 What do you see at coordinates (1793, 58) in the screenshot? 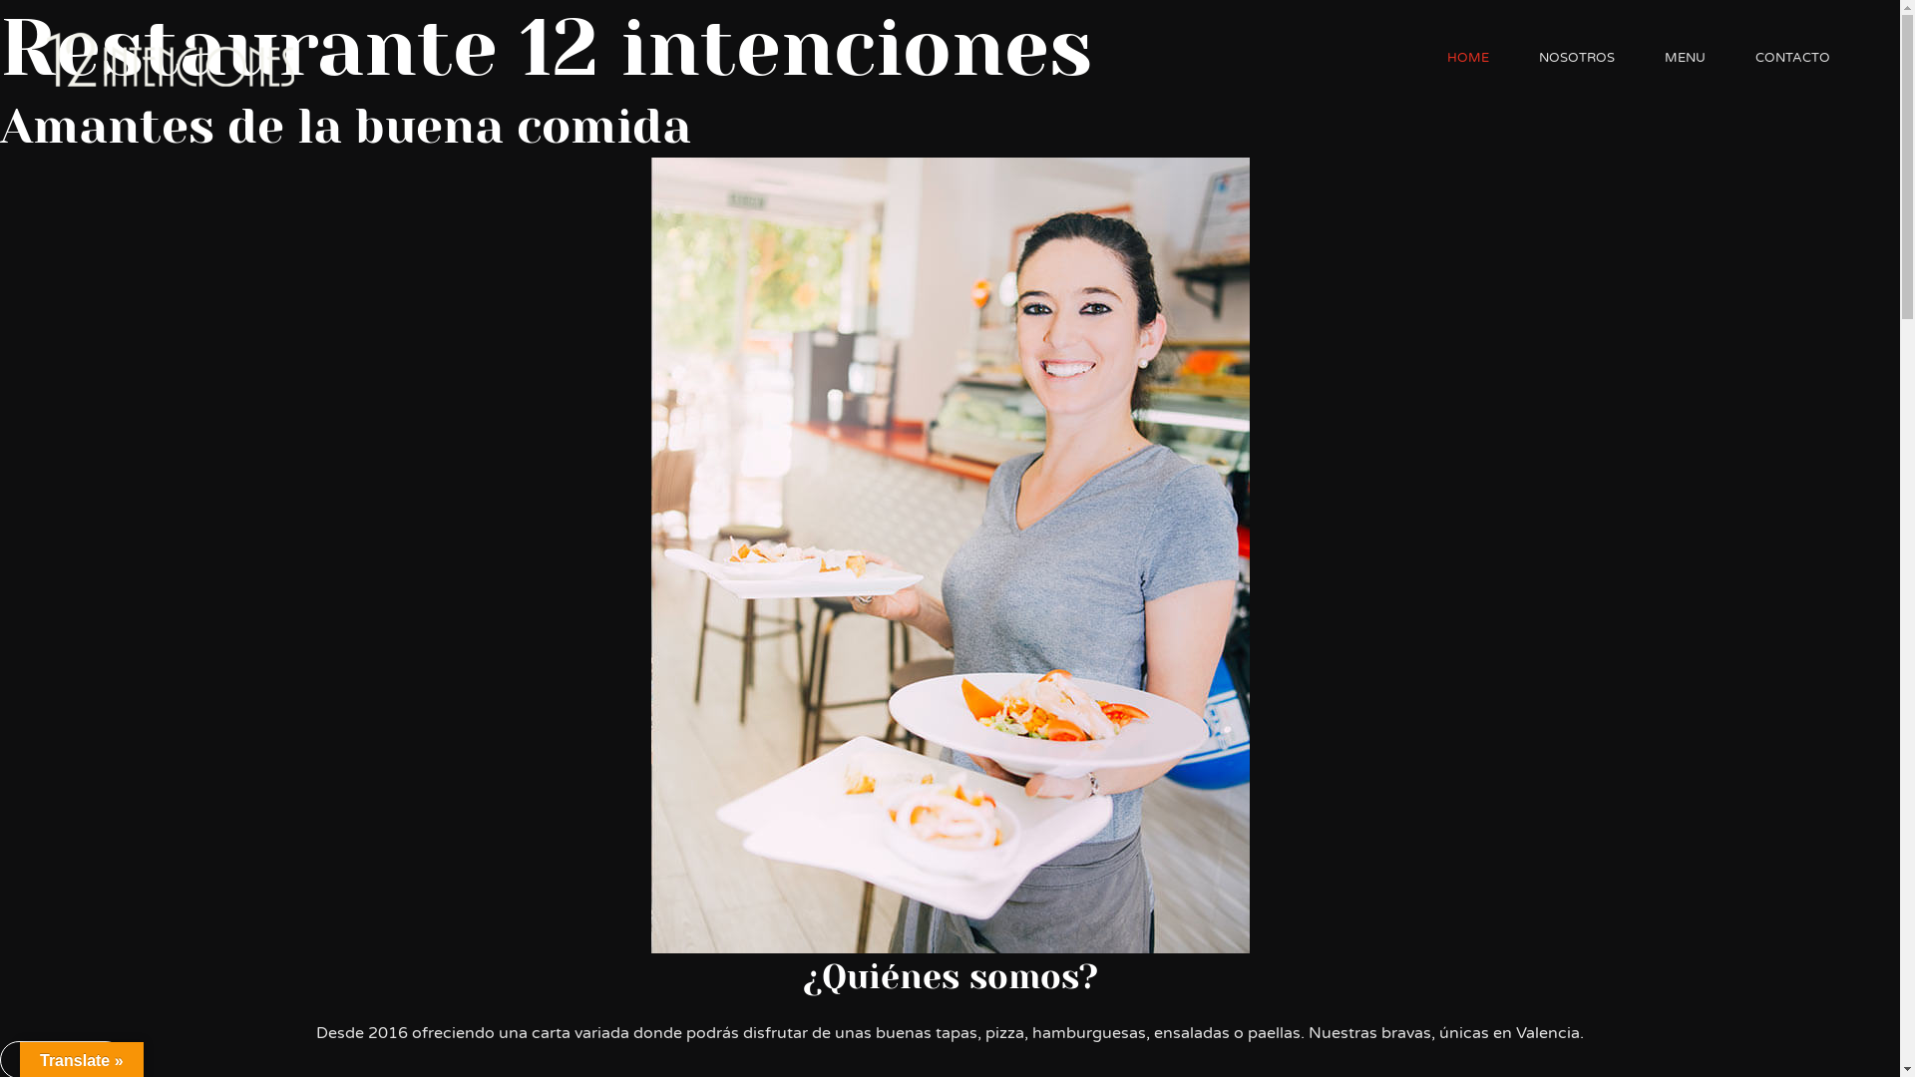
I see `CONTACTO` at bounding box center [1793, 58].